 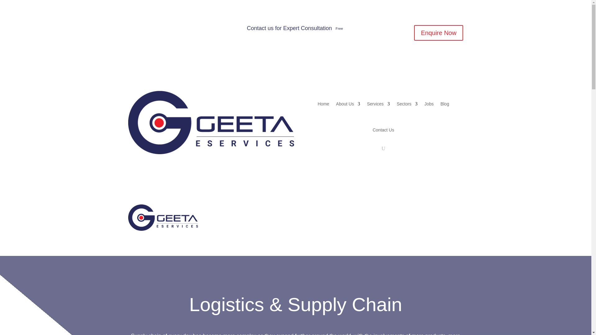 I want to click on Geeta eServices Home, so click(x=228, y=210).